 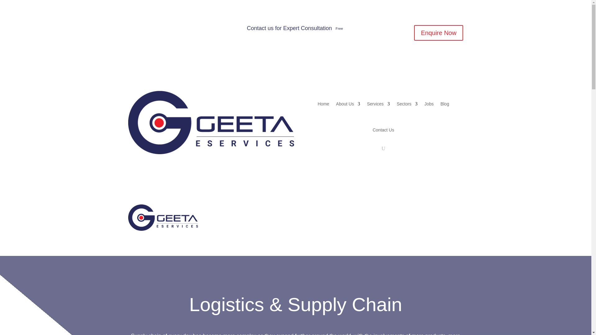 I want to click on Geeta eServices Home, so click(x=228, y=210).